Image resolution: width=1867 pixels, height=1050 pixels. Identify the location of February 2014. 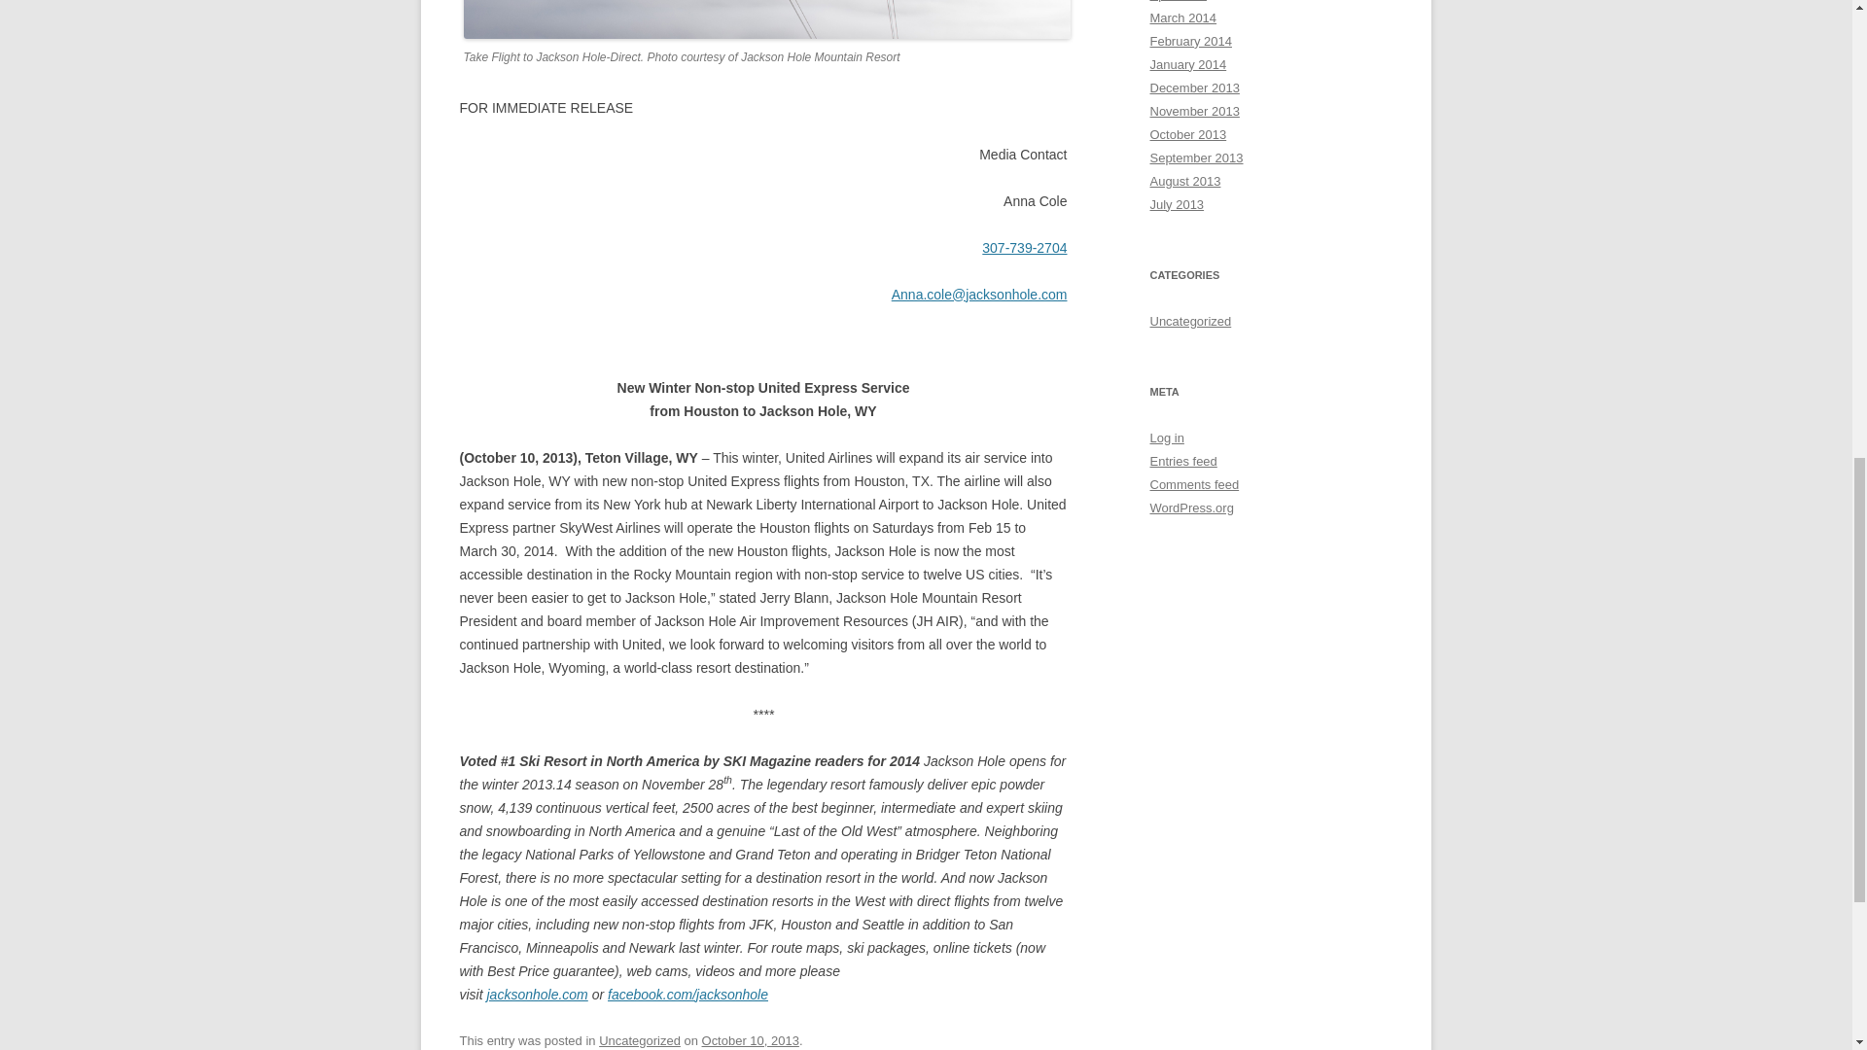
(1190, 41).